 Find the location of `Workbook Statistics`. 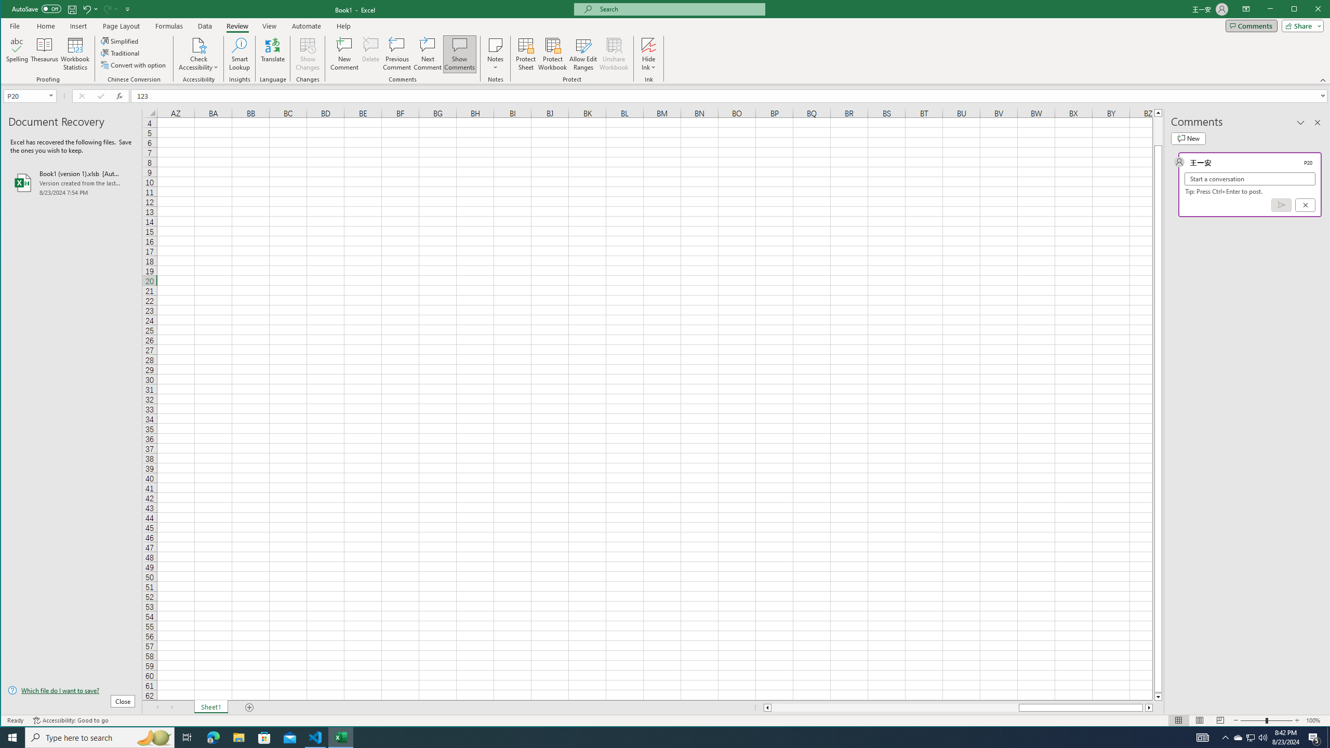

Workbook Statistics is located at coordinates (75, 54).